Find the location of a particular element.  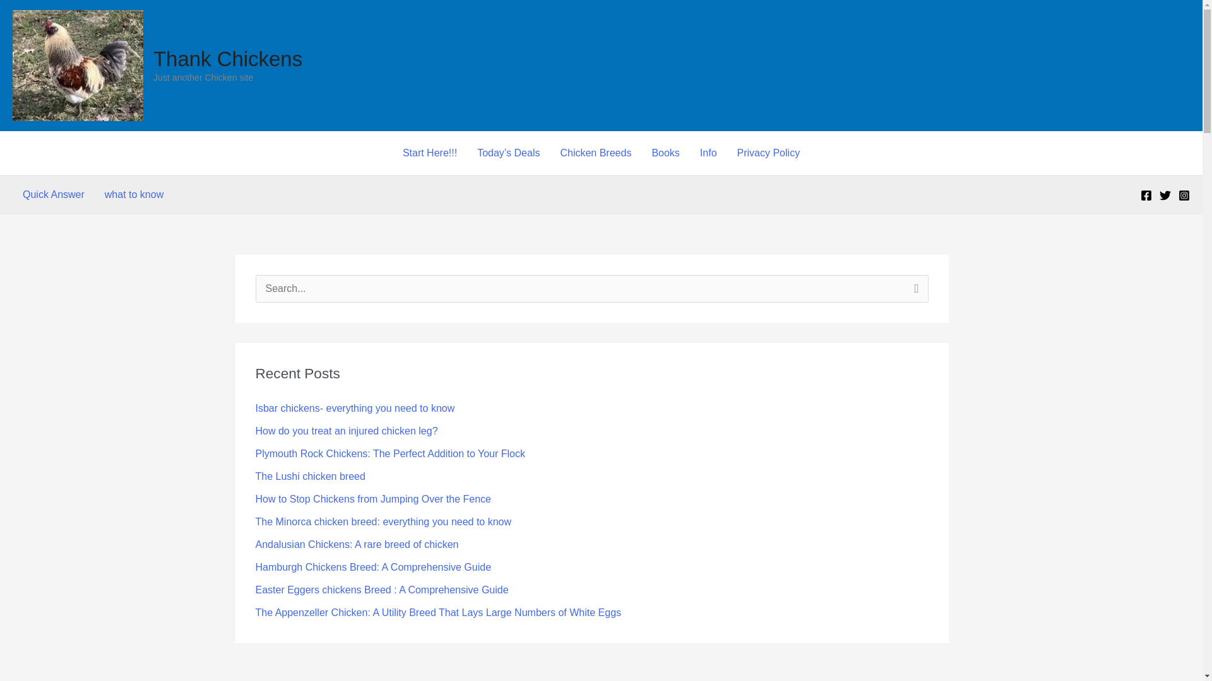

The Minorca chicken breed: everything you need to know is located at coordinates (383, 521).